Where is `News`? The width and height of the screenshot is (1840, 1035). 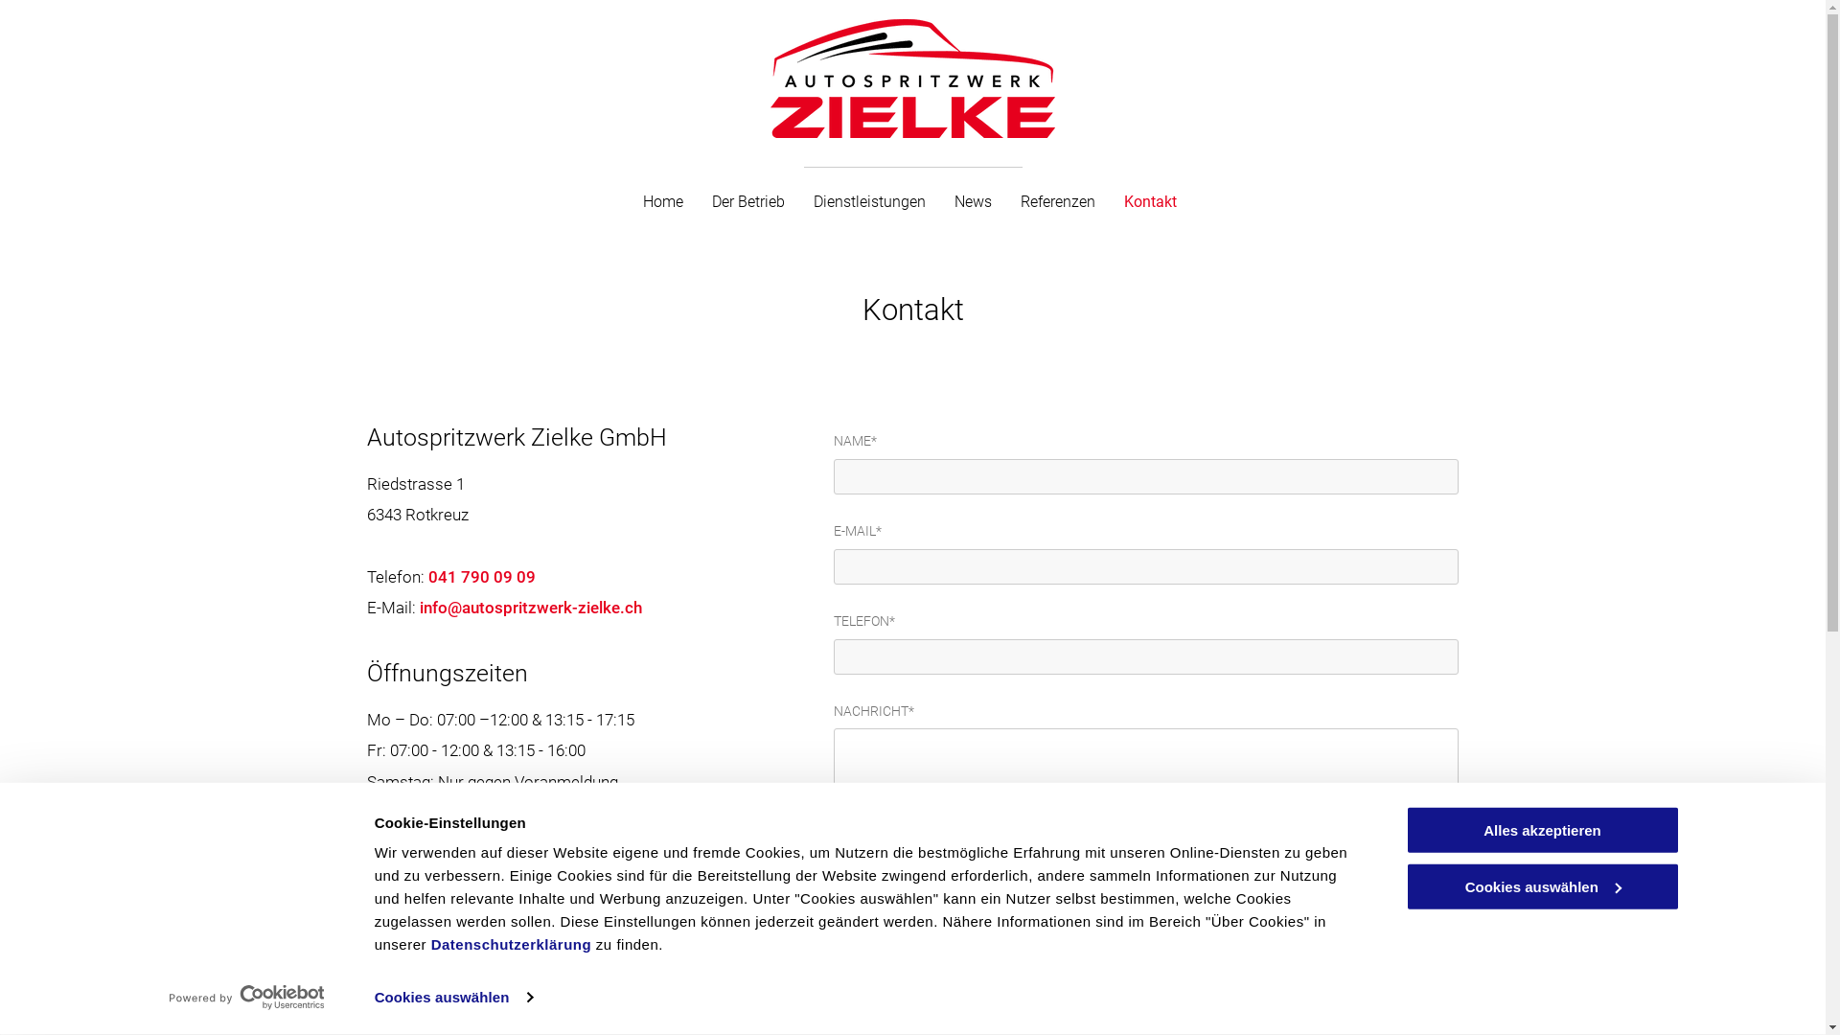 News is located at coordinates (974, 202).